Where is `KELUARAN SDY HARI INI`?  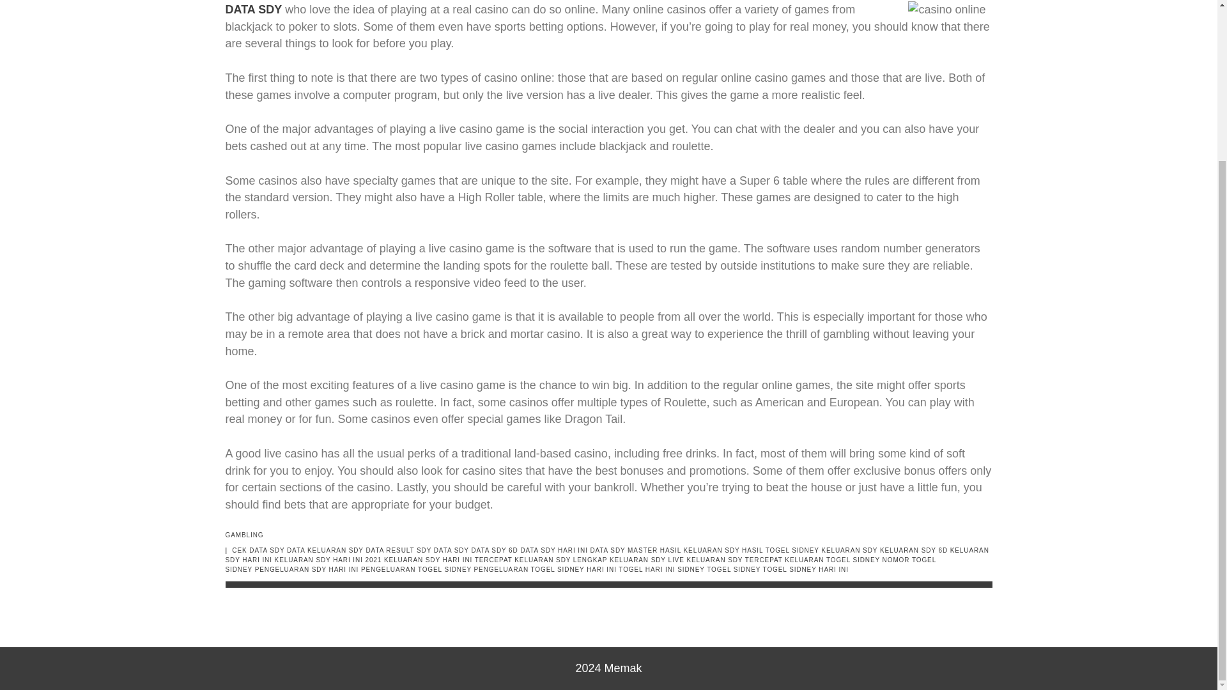
KELUARAN SDY HARI INI is located at coordinates (606, 555).